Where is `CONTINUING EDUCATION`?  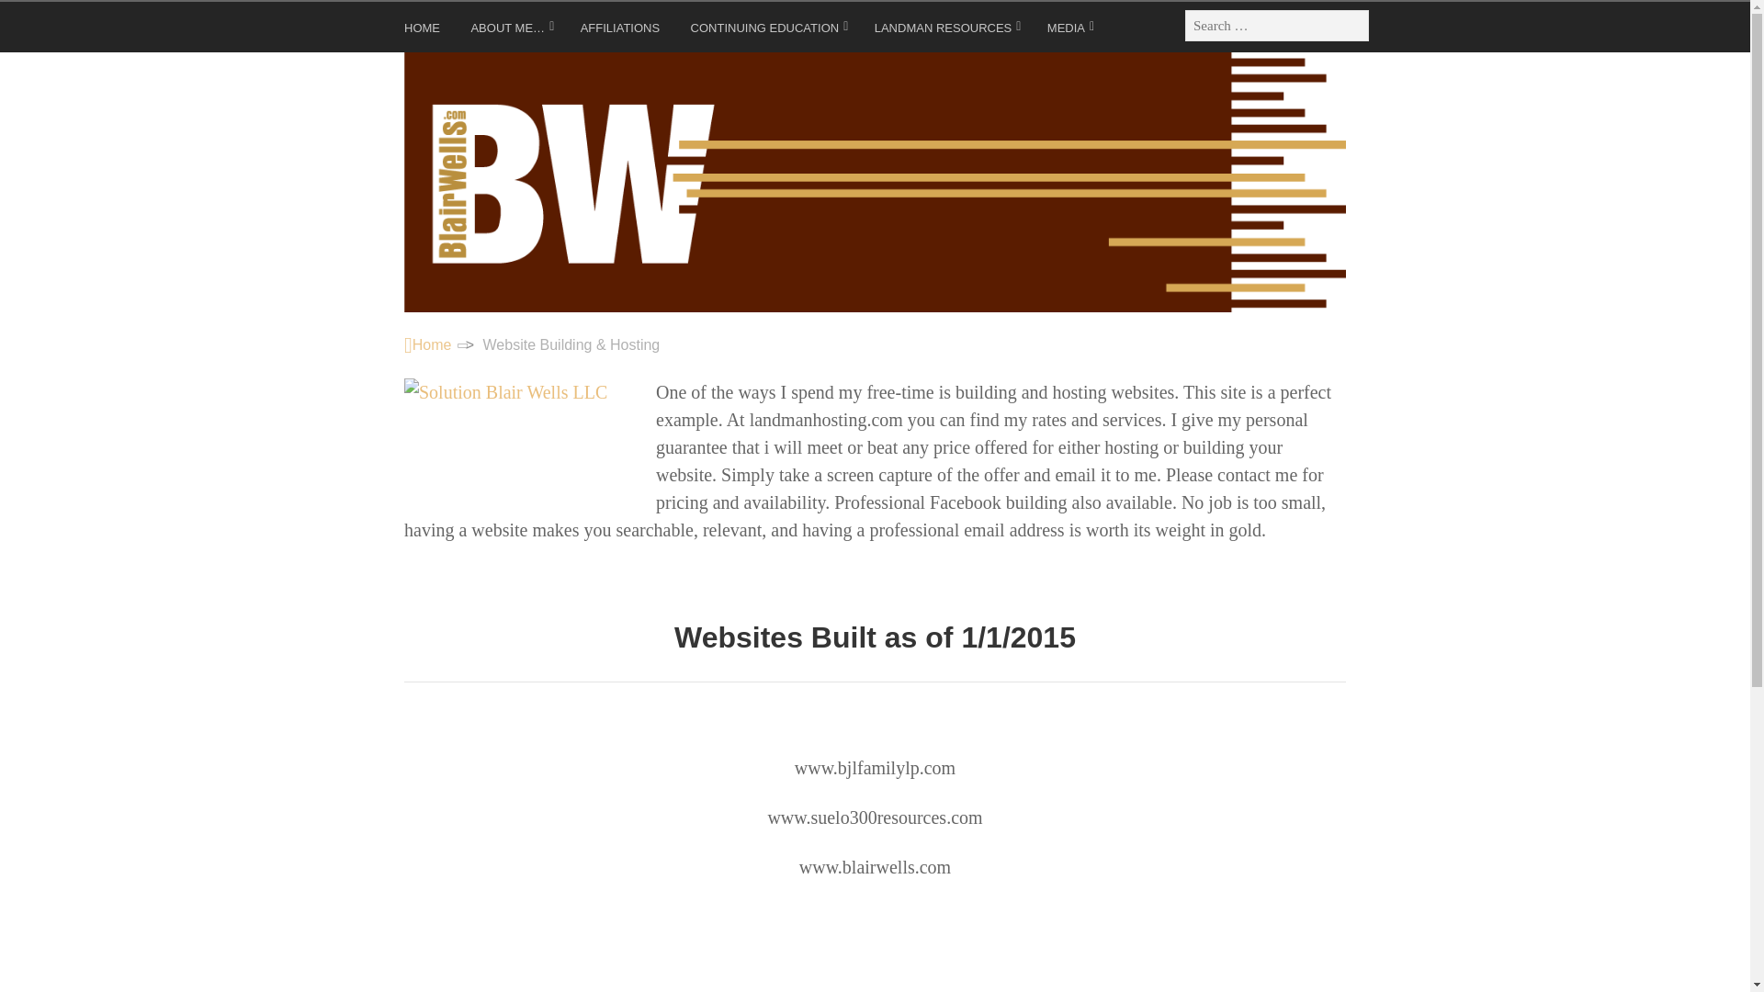
CONTINUING EDUCATION is located at coordinates (770, 31).